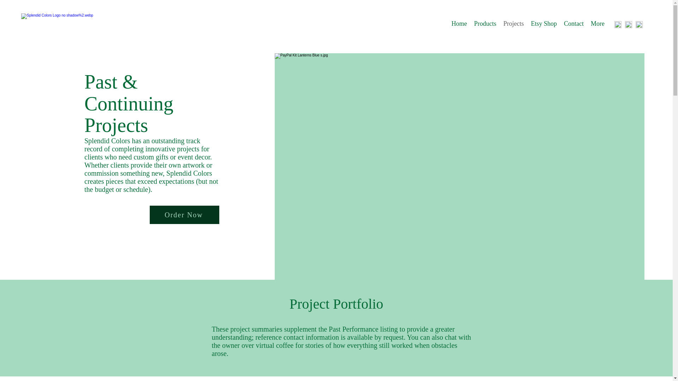 The width and height of the screenshot is (678, 381). What do you see at coordinates (573, 25) in the screenshot?
I see `Contact` at bounding box center [573, 25].